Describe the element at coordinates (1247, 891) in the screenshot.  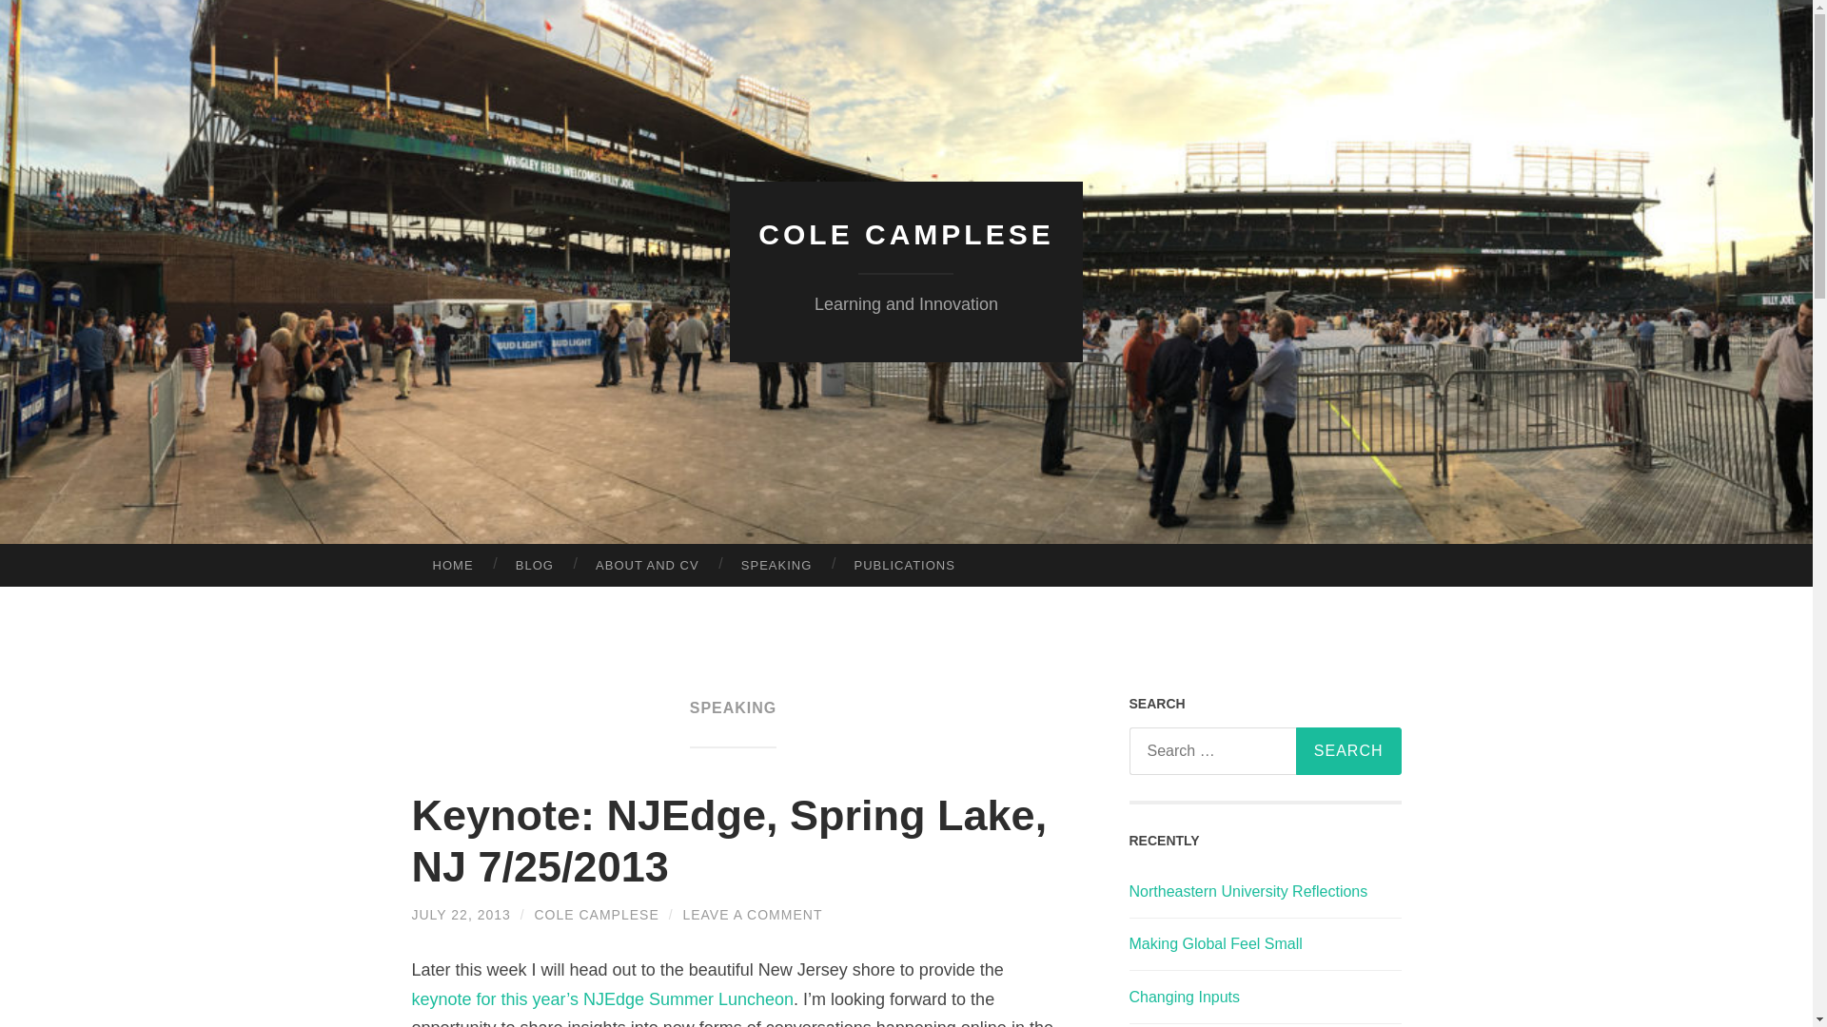
I see `Northeastern University Reflections` at that location.